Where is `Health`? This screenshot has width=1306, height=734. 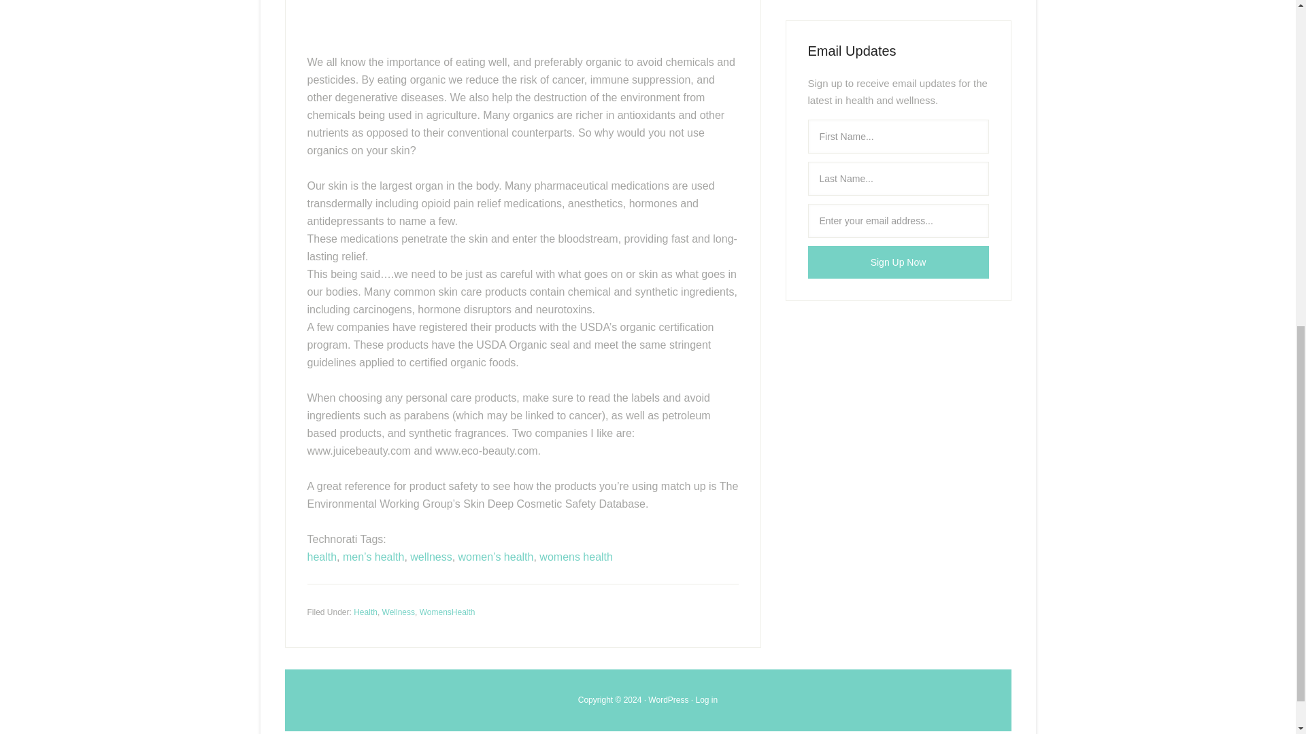 Health is located at coordinates (365, 612).